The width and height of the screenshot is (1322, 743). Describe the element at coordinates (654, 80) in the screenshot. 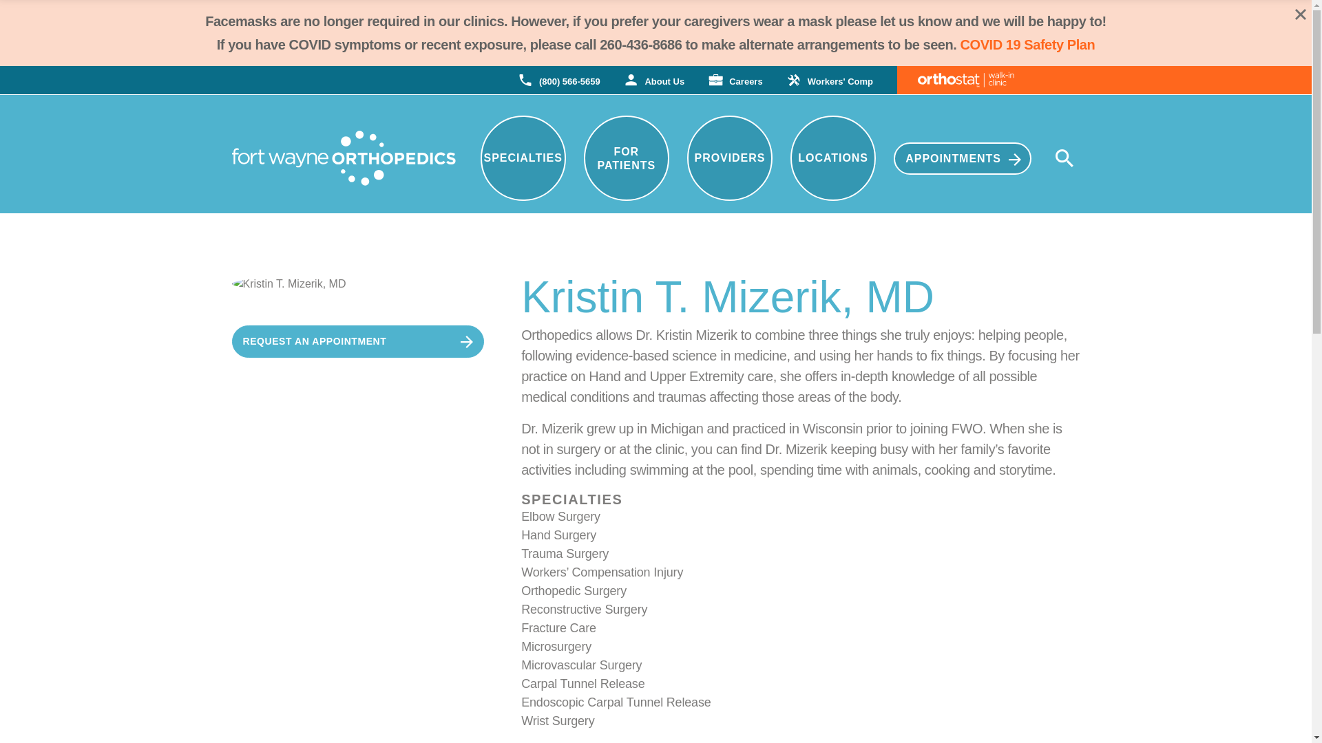

I see `About Us` at that location.